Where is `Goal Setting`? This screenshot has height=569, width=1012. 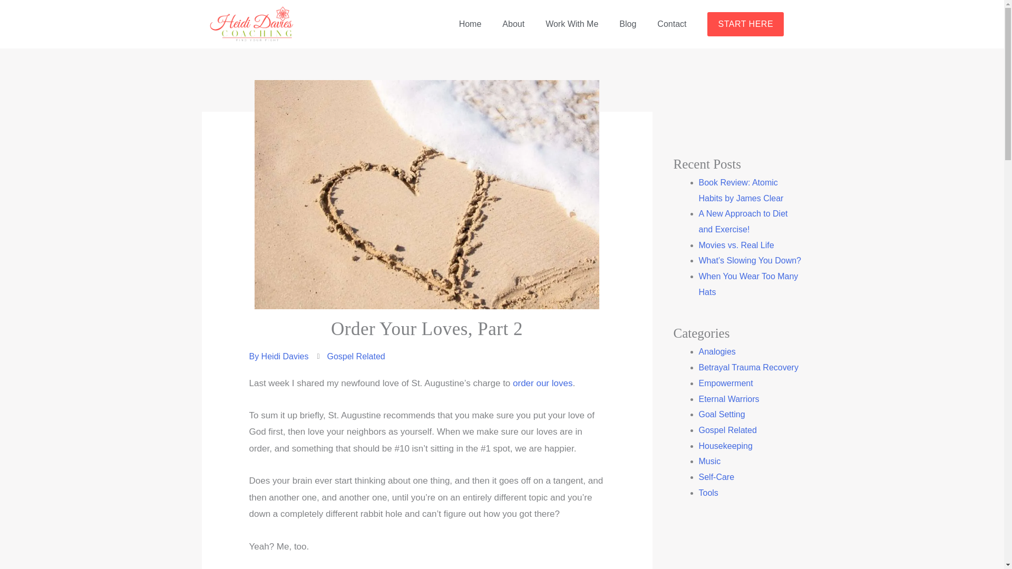
Goal Setting is located at coordinates (722, 414).